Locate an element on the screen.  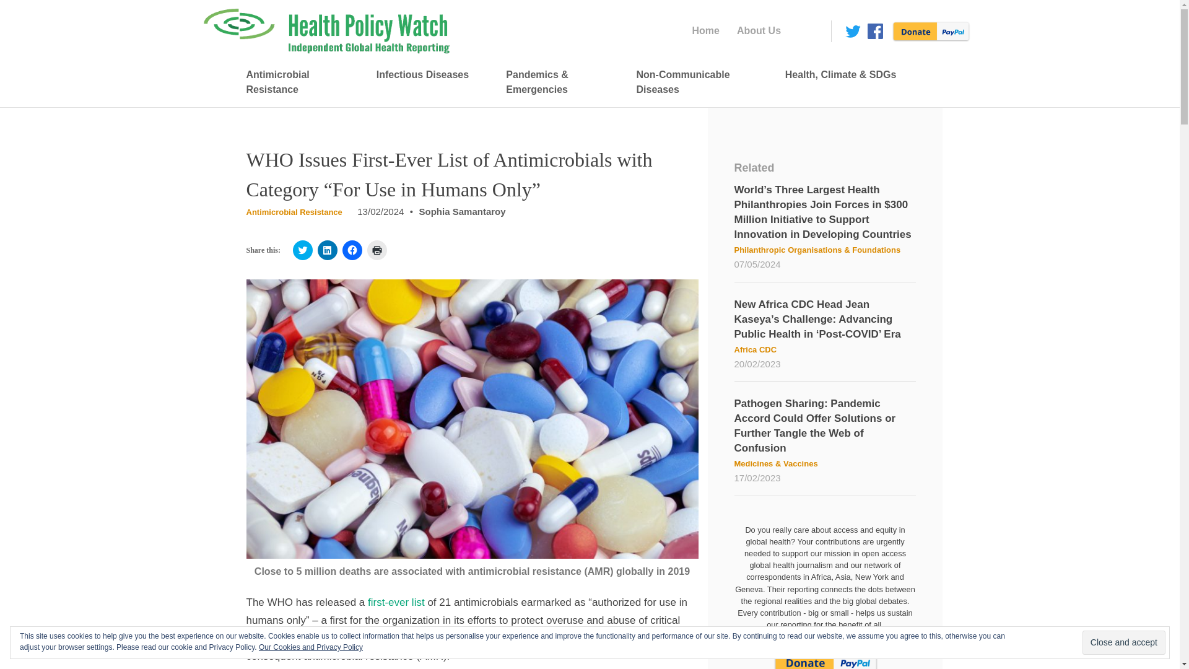
Antimicrobial Resistance is located at coordinates (294, 212).